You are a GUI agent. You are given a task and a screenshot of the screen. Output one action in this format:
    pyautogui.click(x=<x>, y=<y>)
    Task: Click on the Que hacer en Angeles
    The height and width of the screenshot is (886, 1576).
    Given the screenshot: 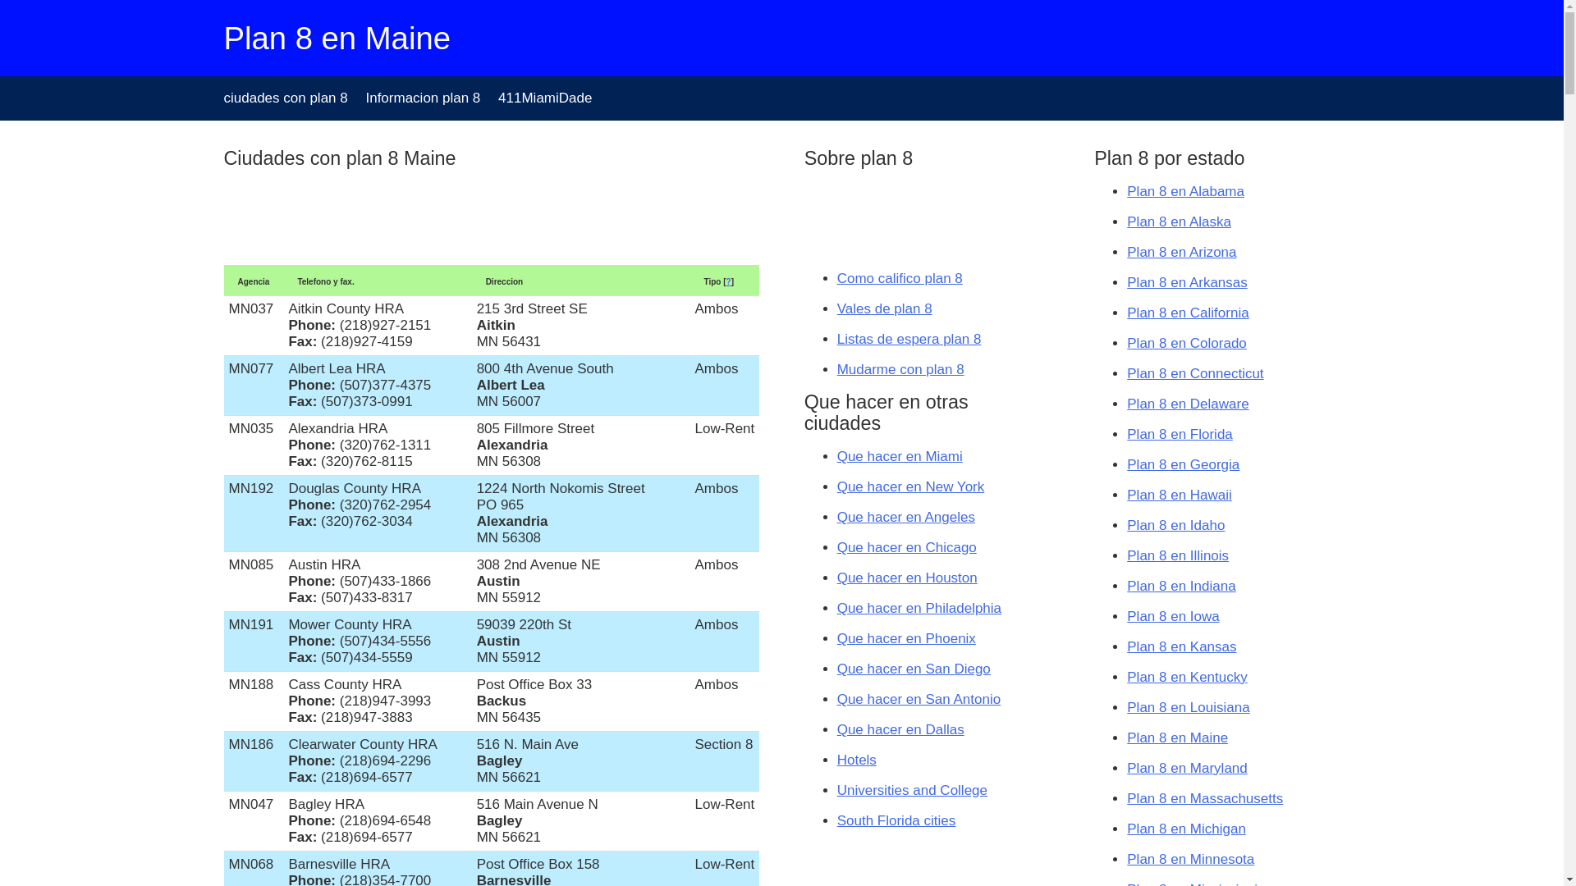 What is the action you would take?
    pyautogui.click(x=906, y=517)
    